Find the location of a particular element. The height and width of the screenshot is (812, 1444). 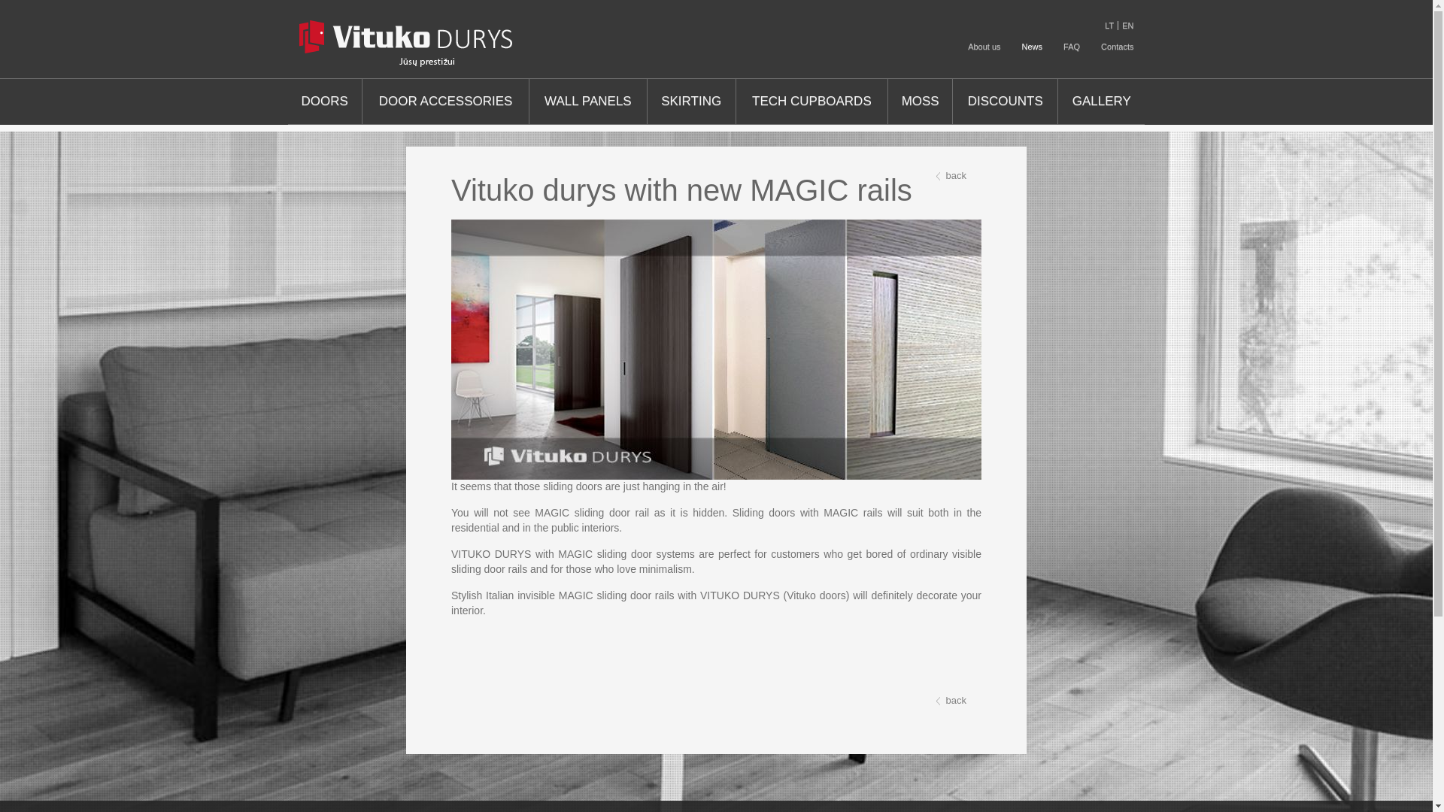

back is located at coordinates (951, 701).